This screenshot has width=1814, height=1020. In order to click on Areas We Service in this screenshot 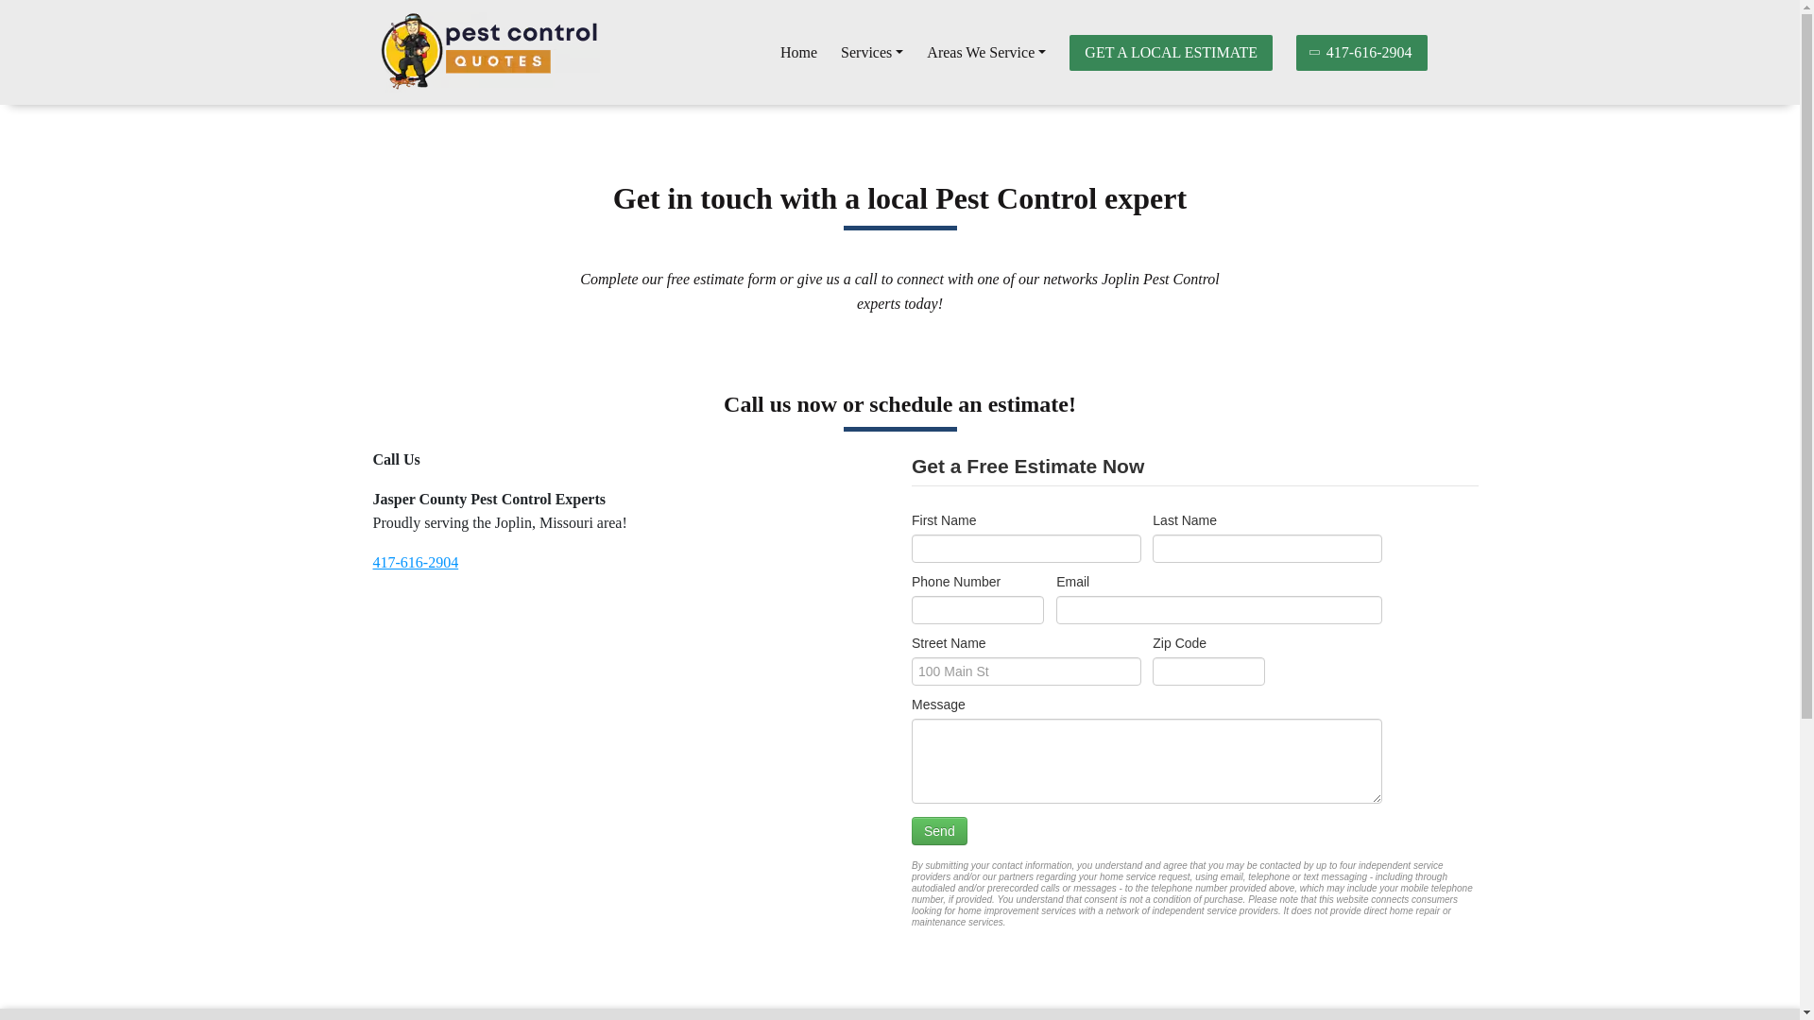, I will do `click(986, 52)`.